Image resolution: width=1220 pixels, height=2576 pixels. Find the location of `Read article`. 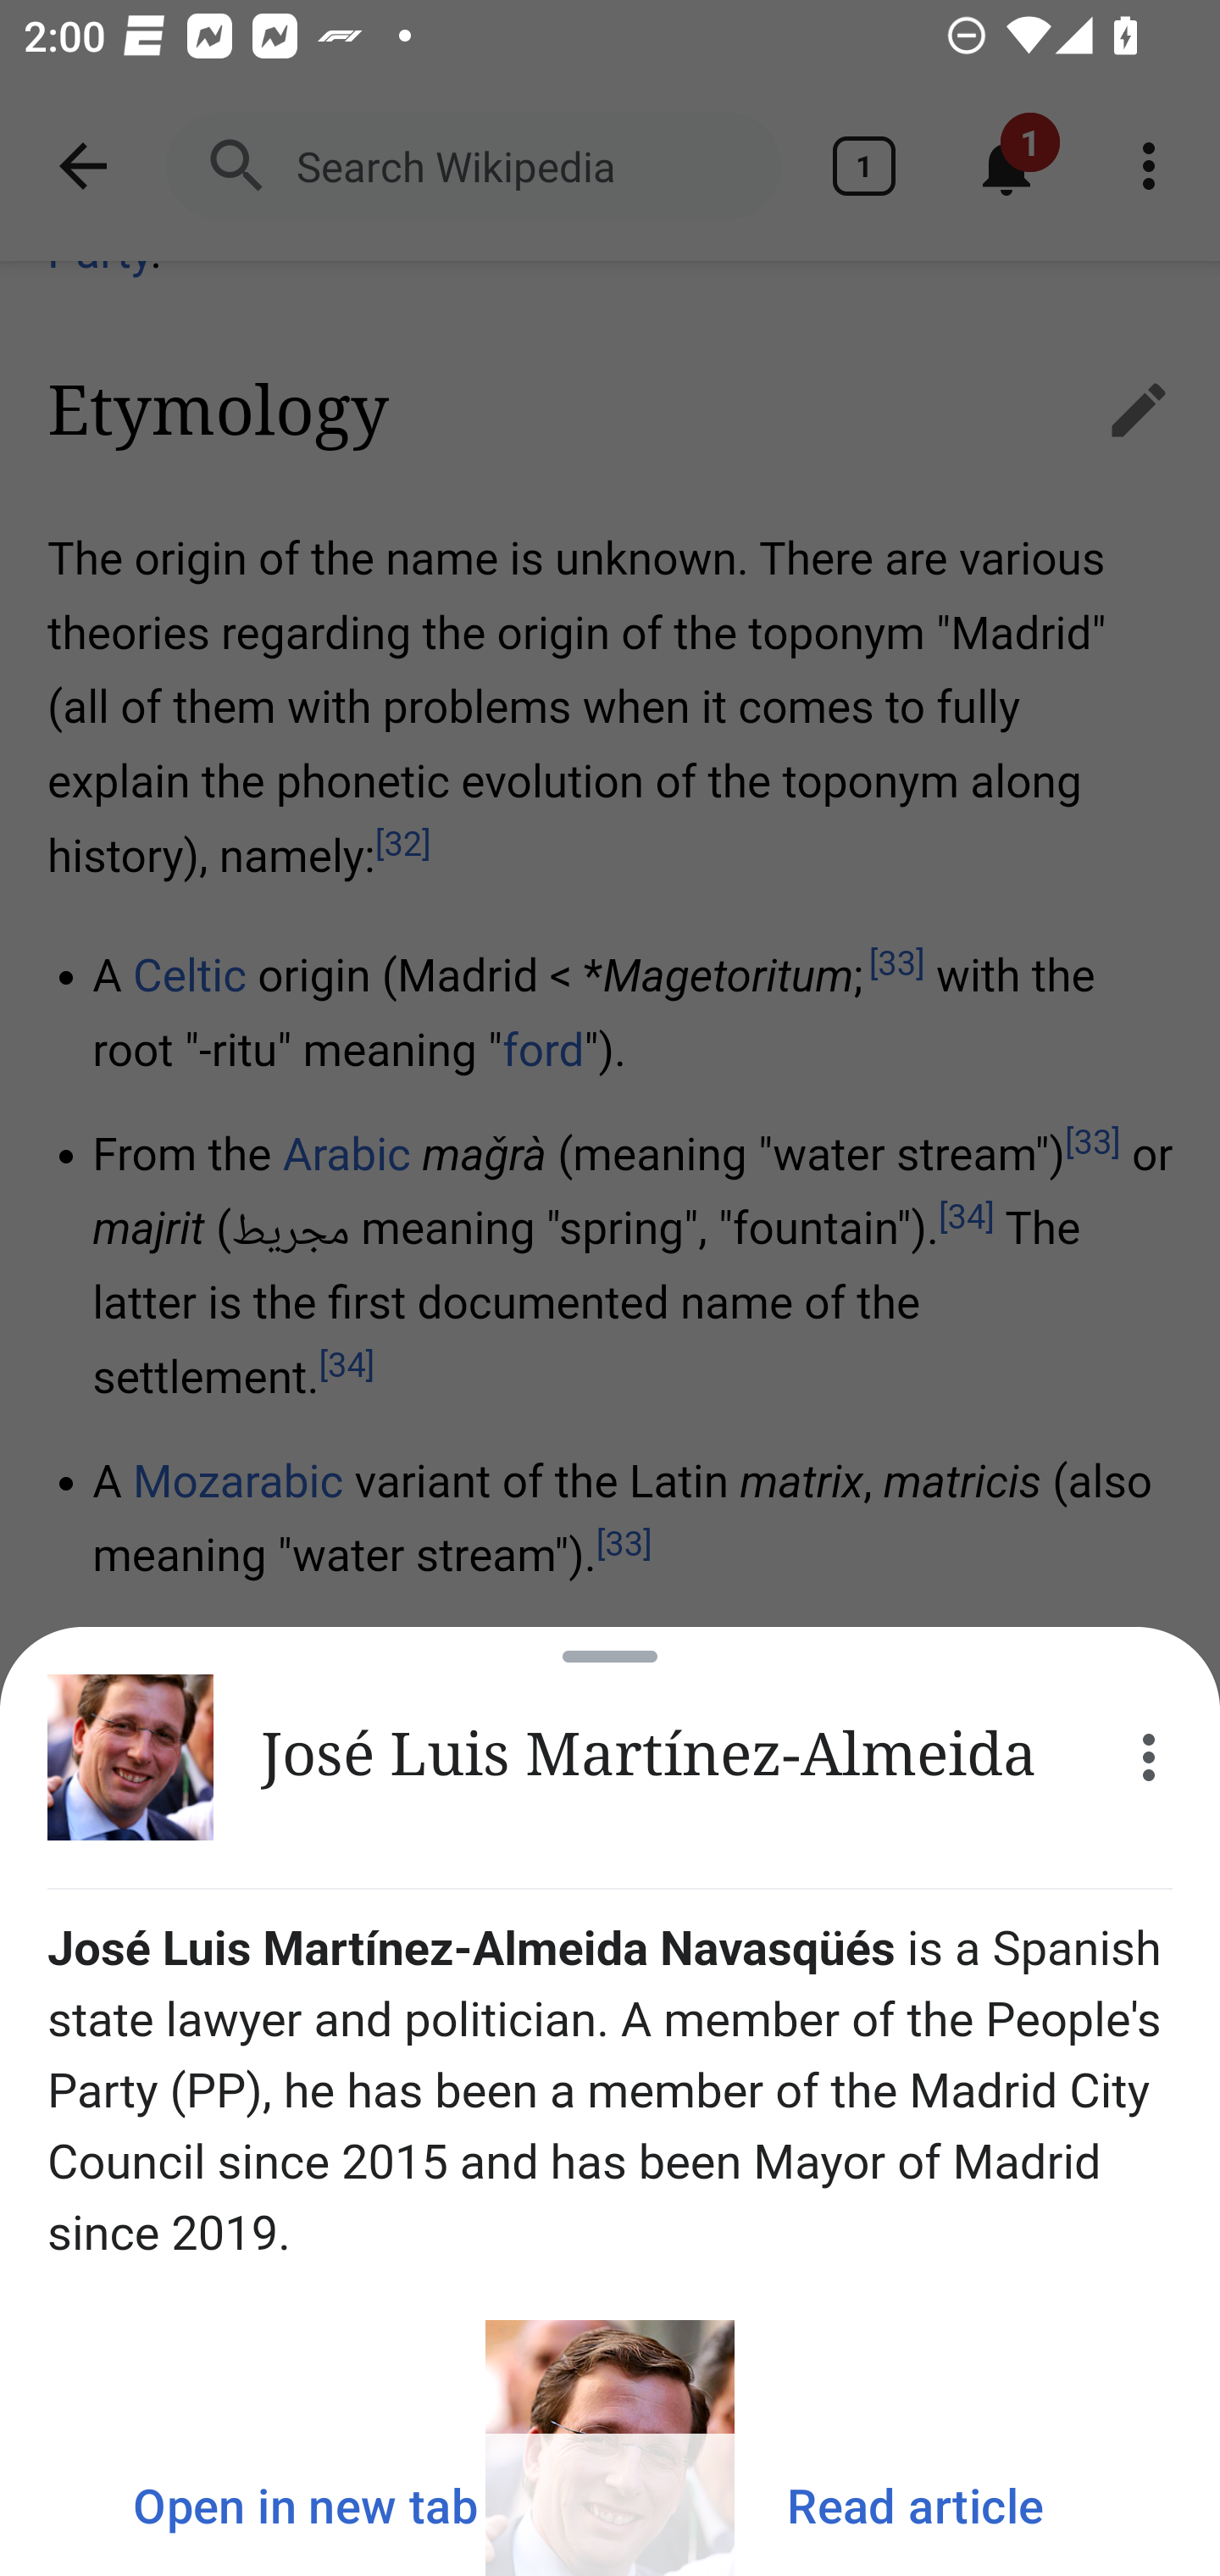

Read article is located at coordinates (915, 2505).